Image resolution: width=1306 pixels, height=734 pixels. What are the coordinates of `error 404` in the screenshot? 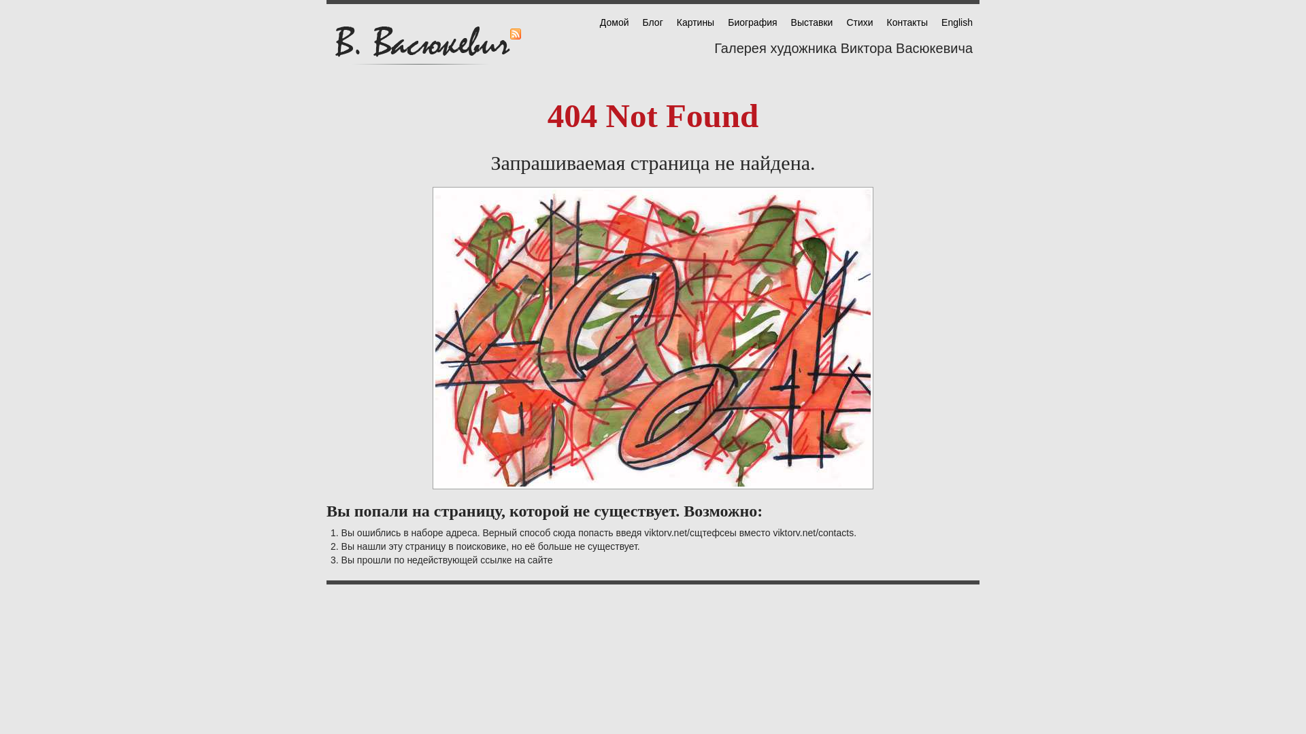 It's located at (653, 338).